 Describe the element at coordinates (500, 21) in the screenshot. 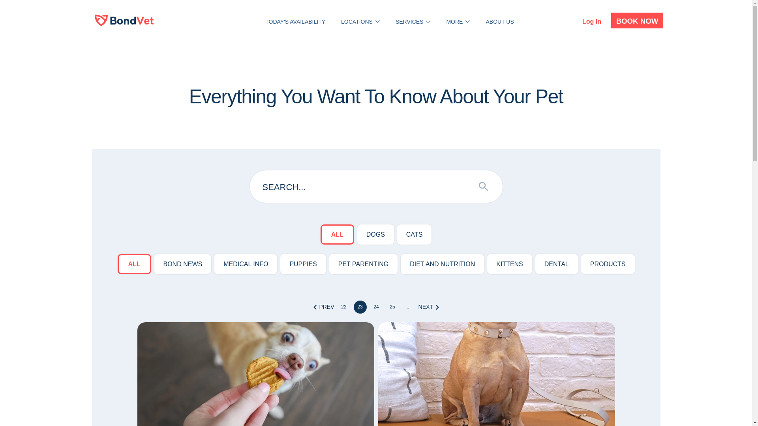

I see `ABOUT US` at that location.